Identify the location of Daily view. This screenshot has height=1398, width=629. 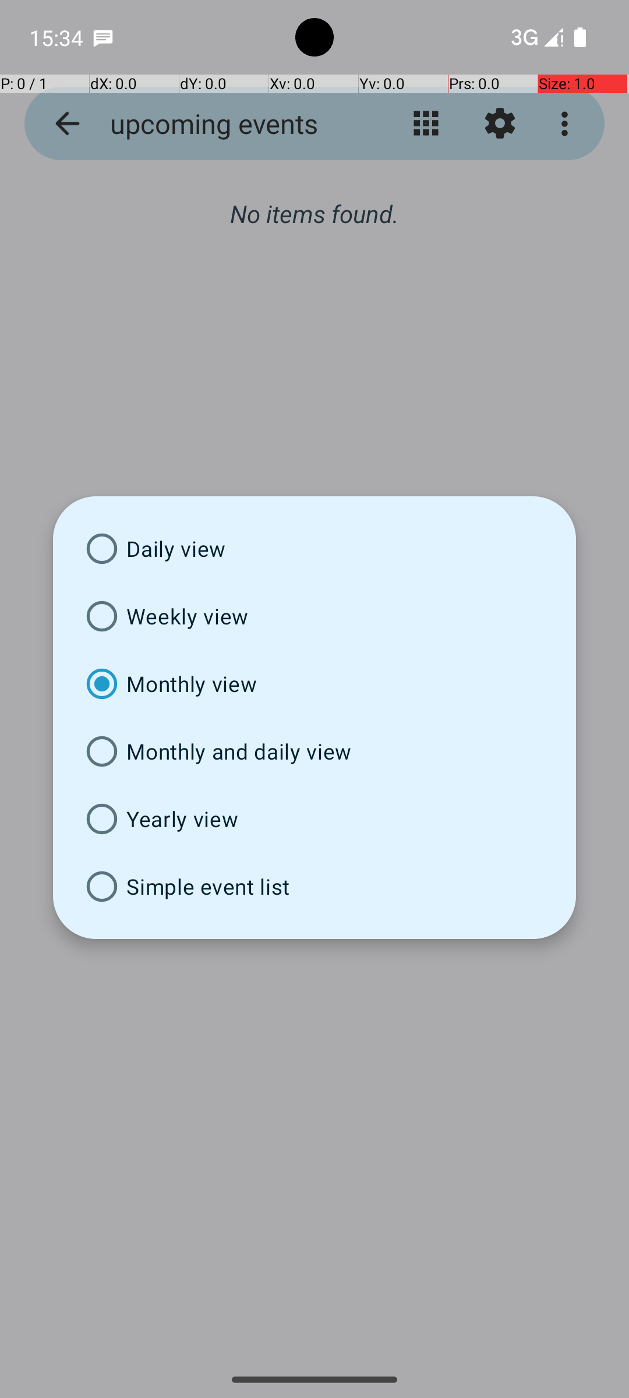
(314, 549).